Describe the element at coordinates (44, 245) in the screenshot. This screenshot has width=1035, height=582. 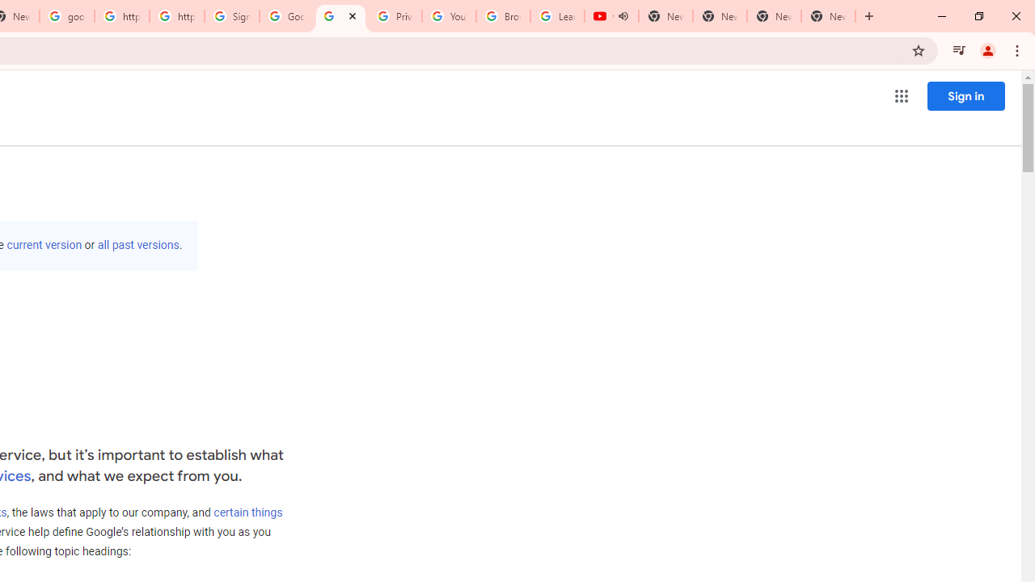
I see `current version` at that location.